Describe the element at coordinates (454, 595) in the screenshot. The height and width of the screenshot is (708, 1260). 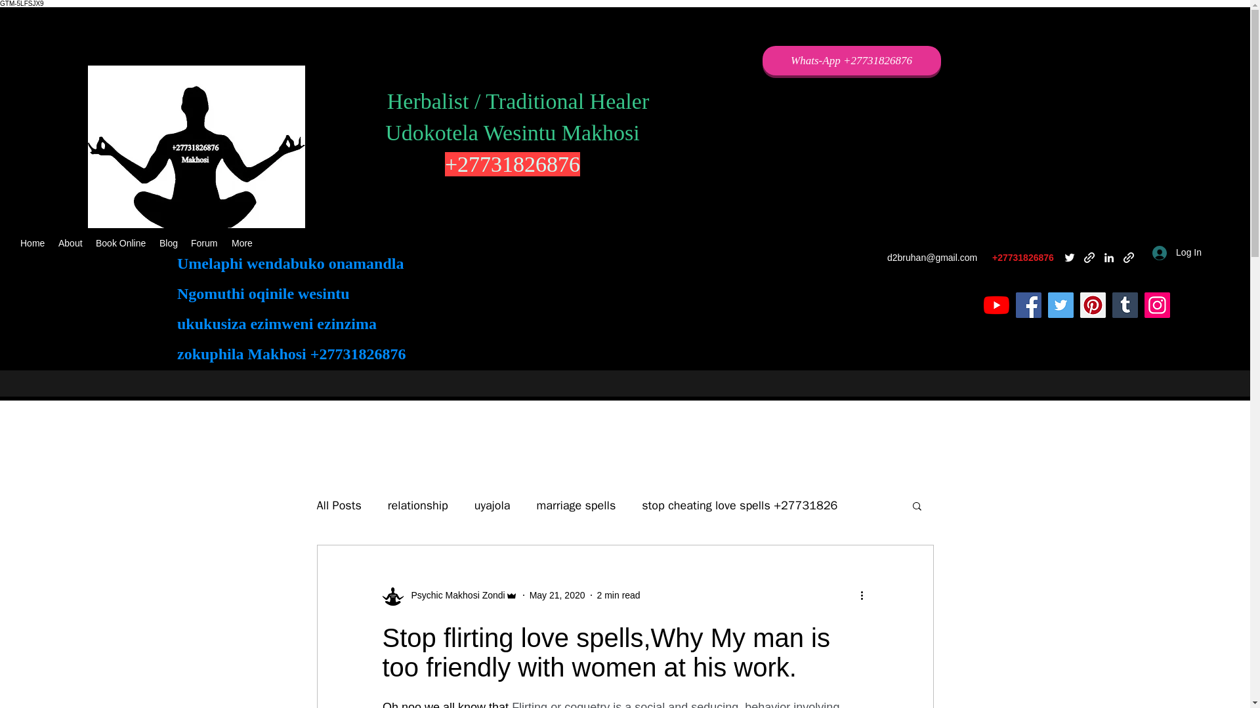
I see `Psychic Makhosi Zondi` at that location.